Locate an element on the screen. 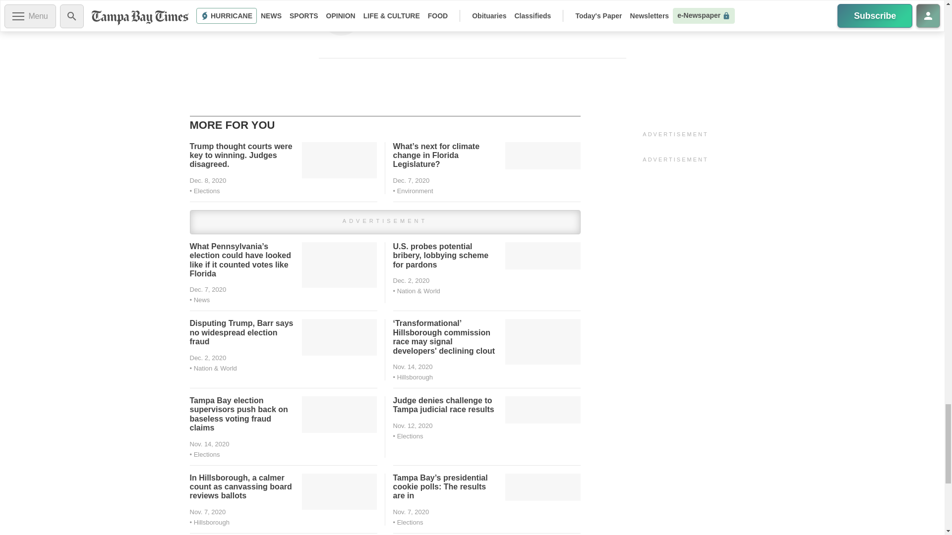  2020-12-08T12:14:28.096Z is located at coordinates (208, 180).